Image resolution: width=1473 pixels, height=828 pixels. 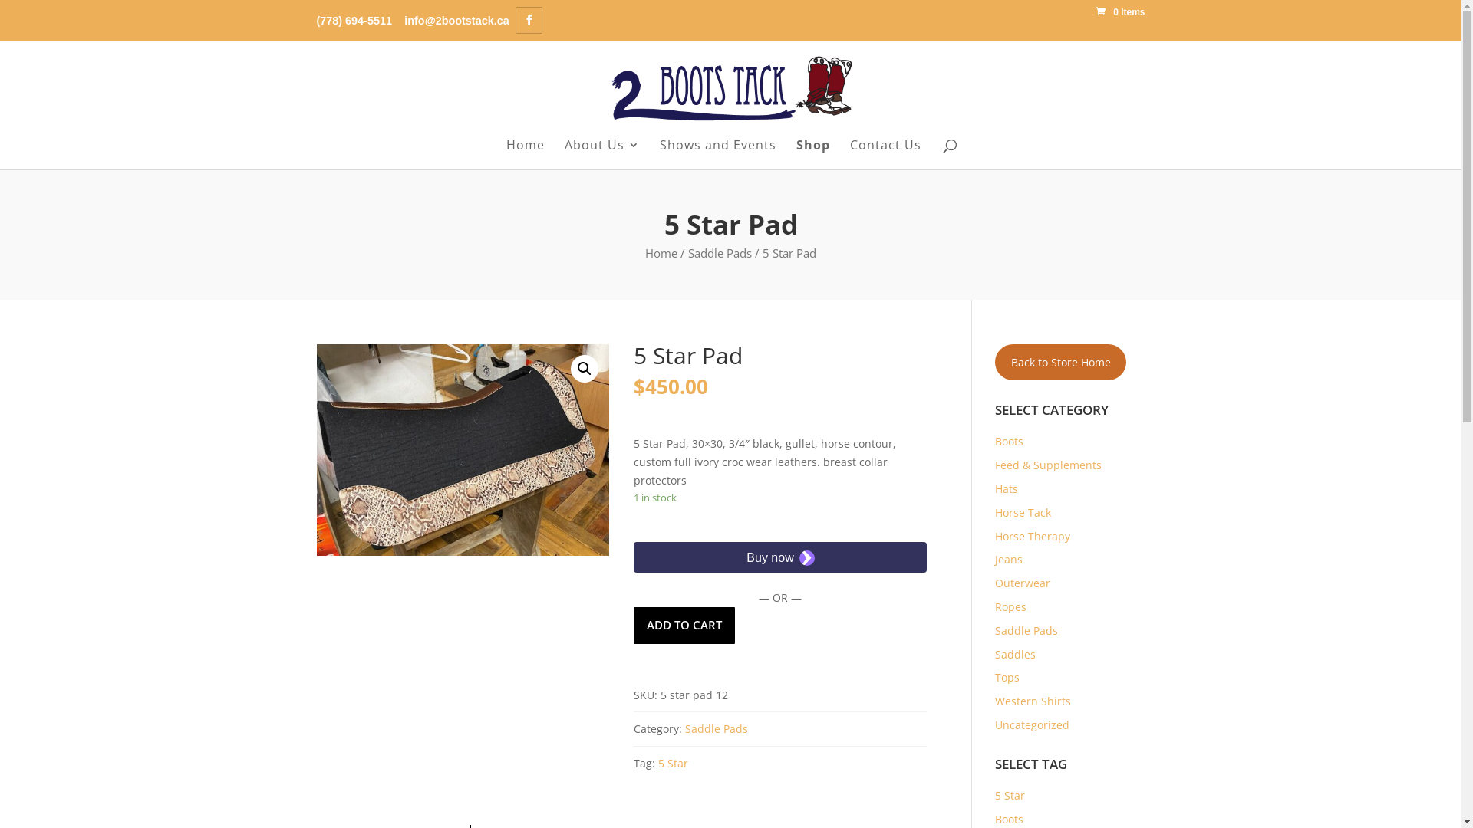 I want to click on Jeans, so click(x=1009, y=560).